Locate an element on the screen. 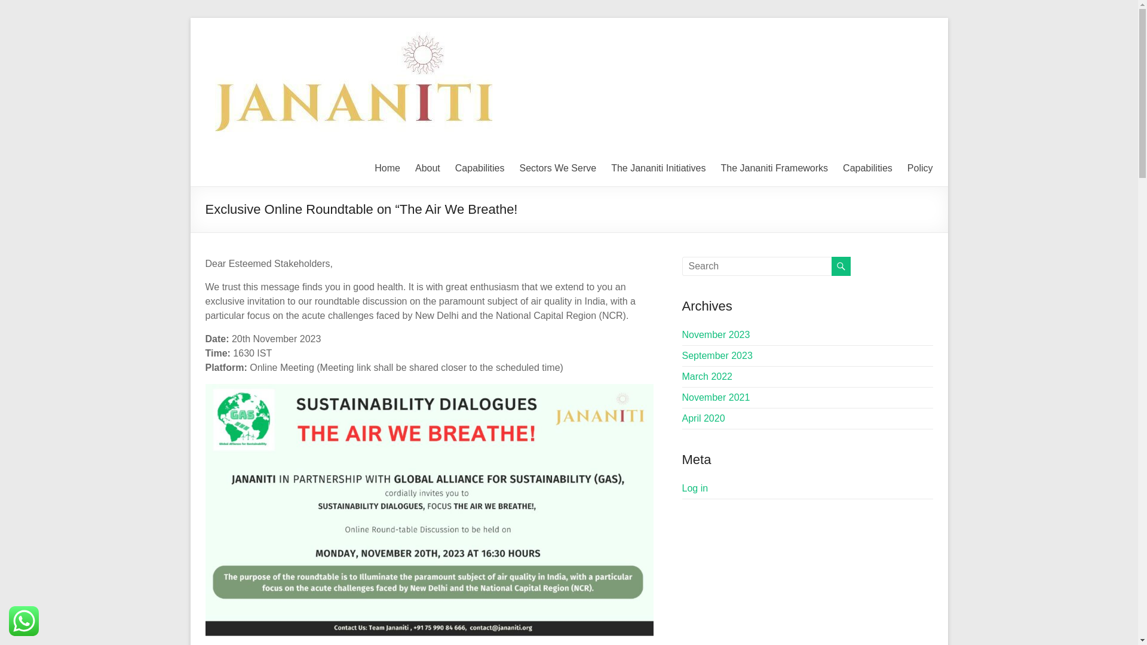  The Jananiti Initiatives is located at coordinates (658, 168).